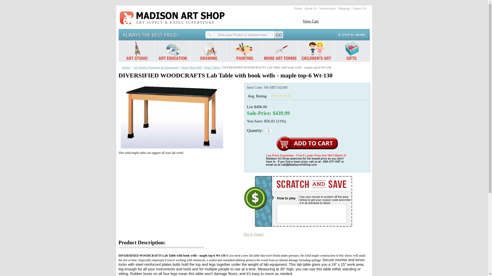  I want to click on Search, so click(245, 35).